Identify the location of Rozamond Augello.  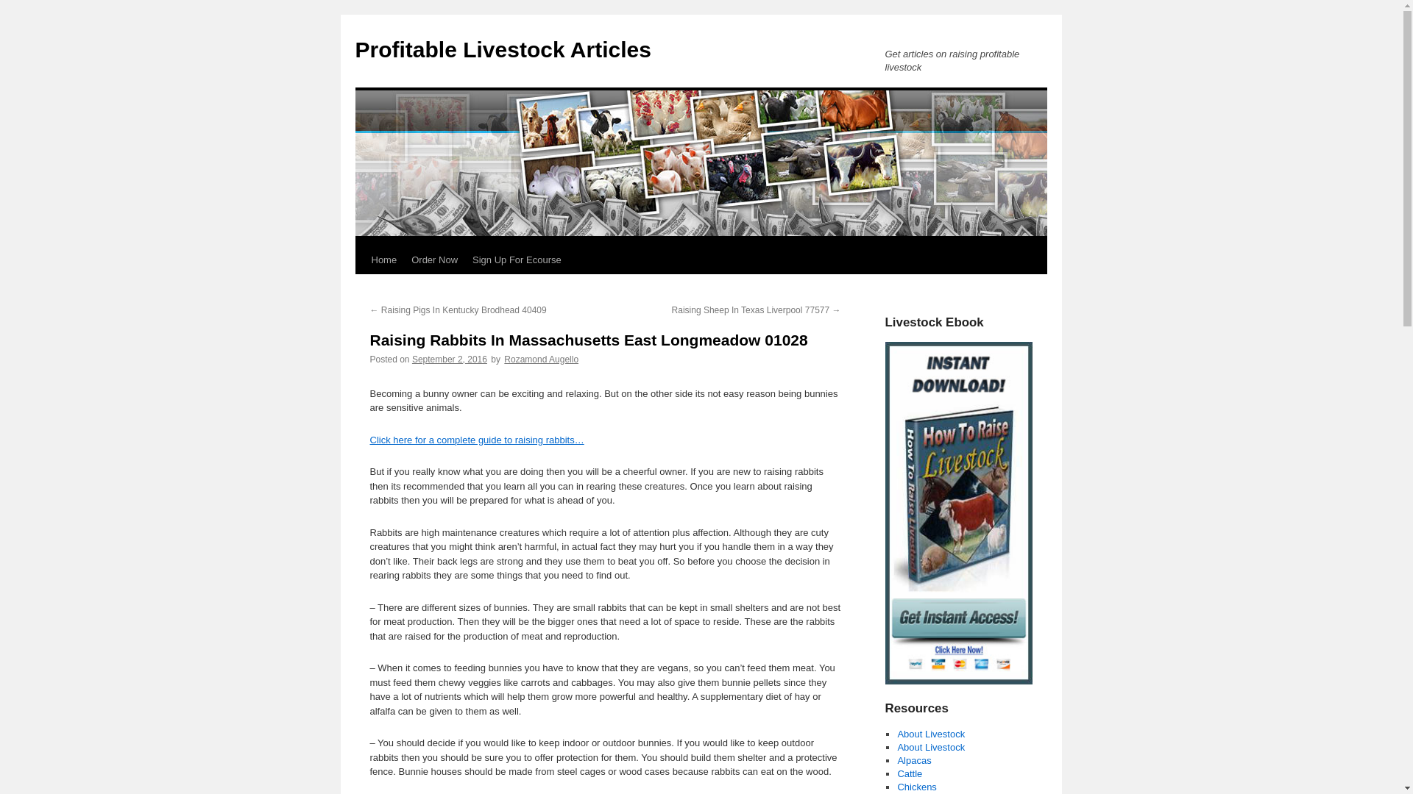
(541, 359).